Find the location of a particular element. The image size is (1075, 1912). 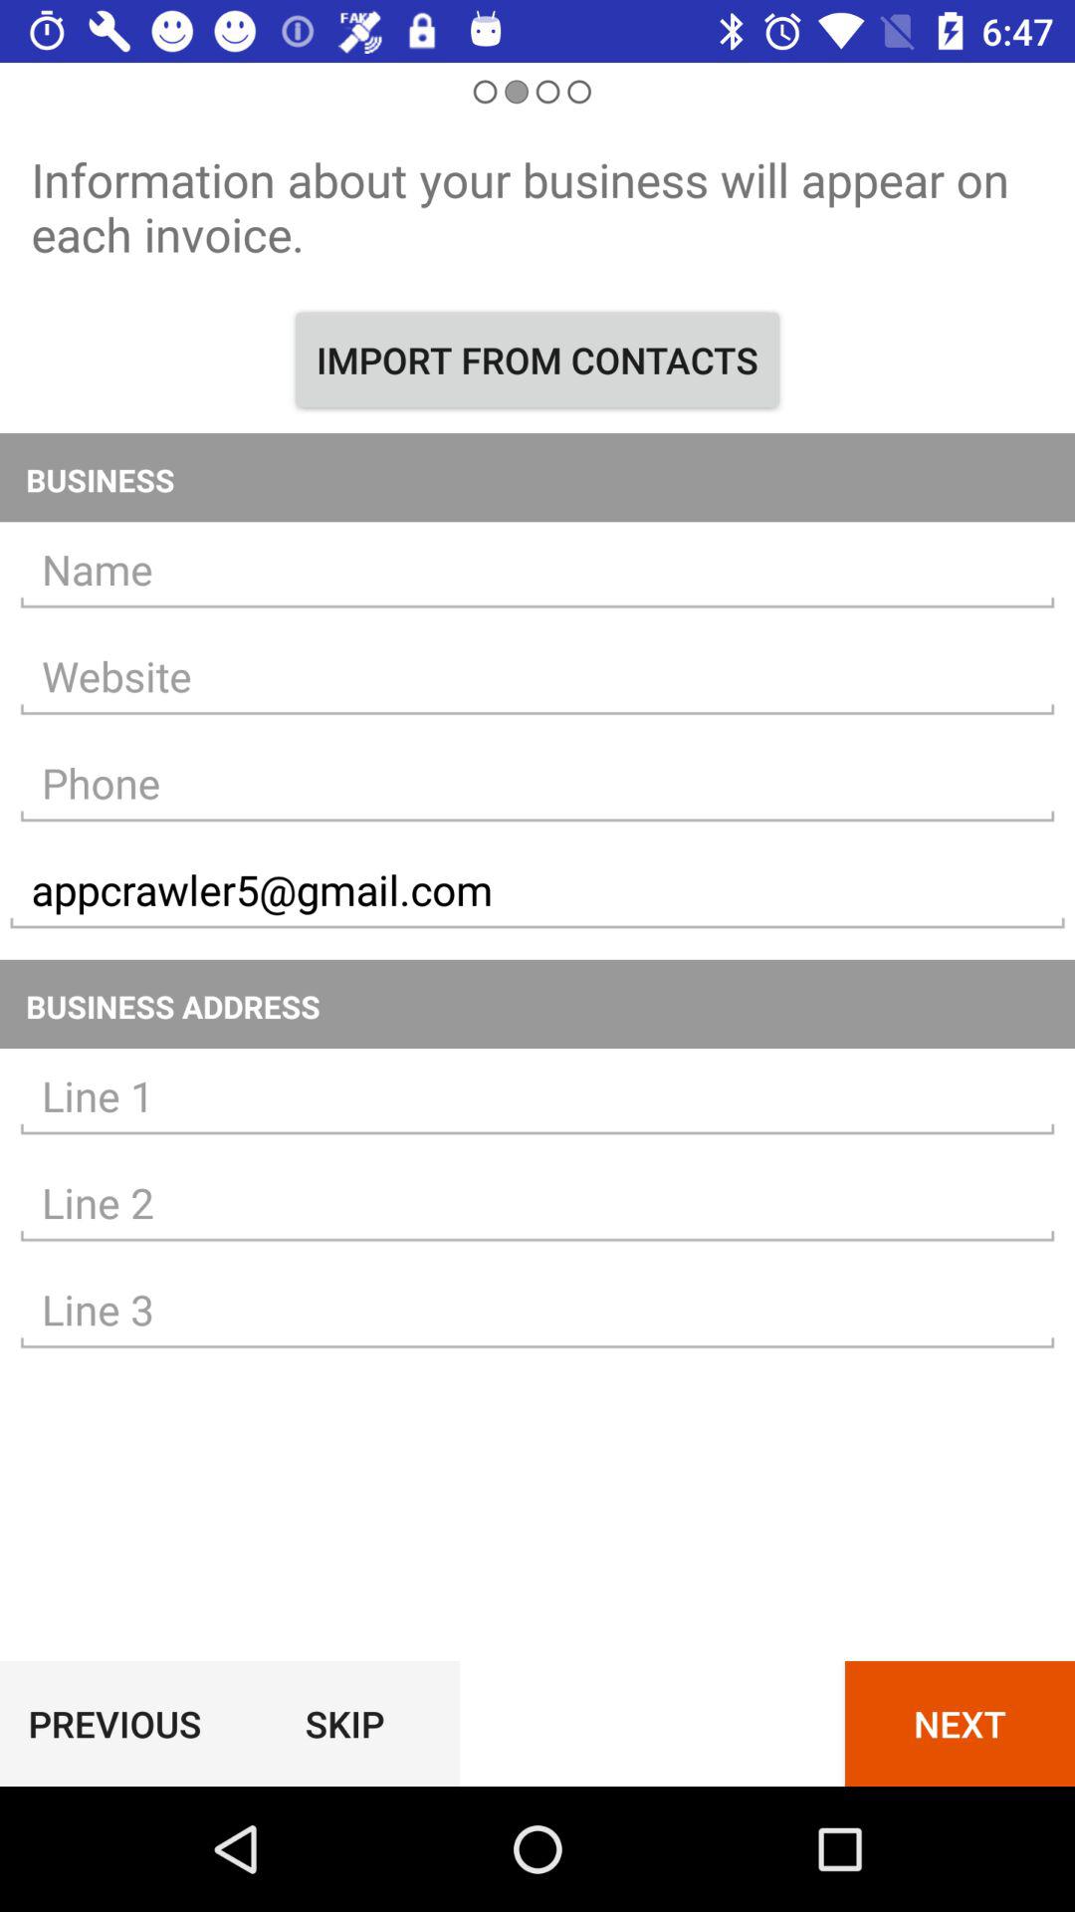

tap the appcrawler5@gmail.com item is located at coordinates (537, 890).